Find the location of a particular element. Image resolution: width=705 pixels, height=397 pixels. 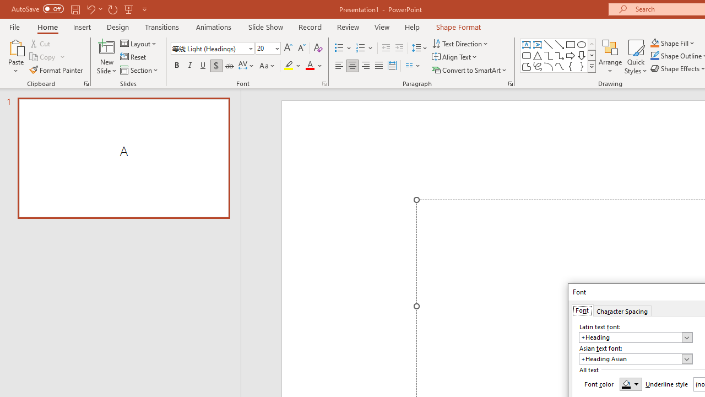

AutomationID: ShapesInsertGallery is located at coordinates (558, 55).